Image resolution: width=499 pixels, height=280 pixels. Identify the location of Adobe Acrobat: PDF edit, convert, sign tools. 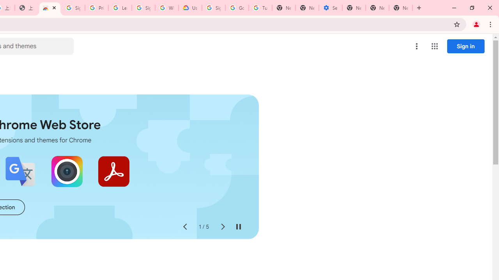
(114, 171).